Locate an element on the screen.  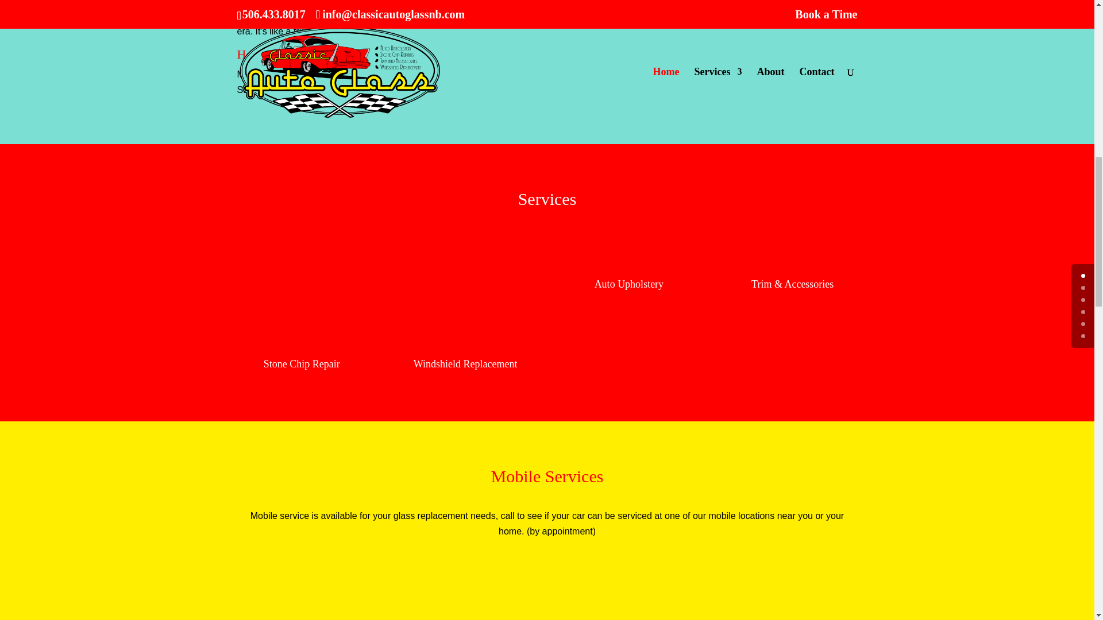
Windshield Replacement is located at coordinates (465, 364).